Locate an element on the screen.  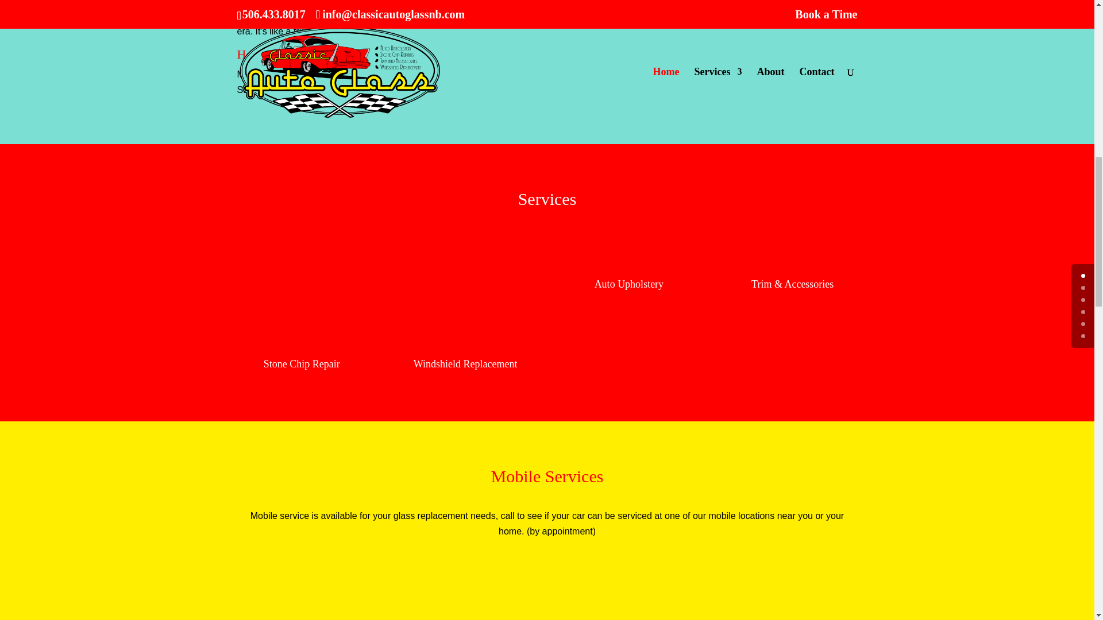
Windshield Replacement is located at coordinates (465, 364).